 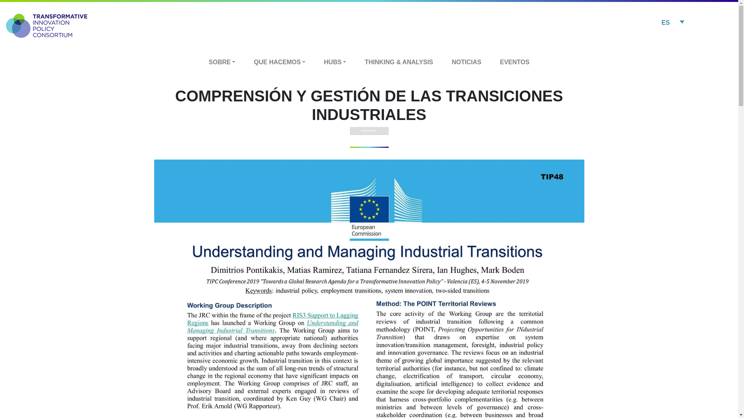 What do you see at coordinates (672, 22) in the screenshot?
I see `ES` at bounding box center [672, 22].